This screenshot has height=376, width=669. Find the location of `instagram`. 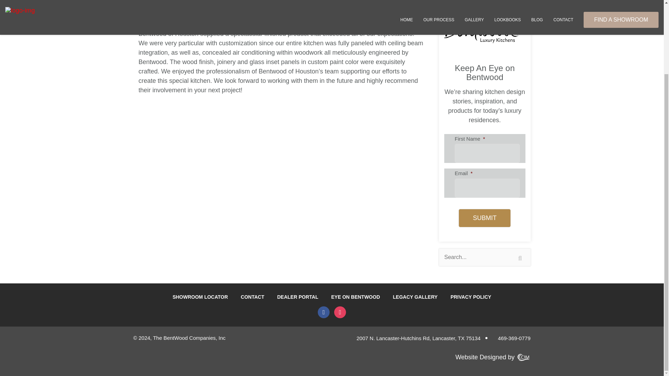

instagram is located at coordinates (340, 312).